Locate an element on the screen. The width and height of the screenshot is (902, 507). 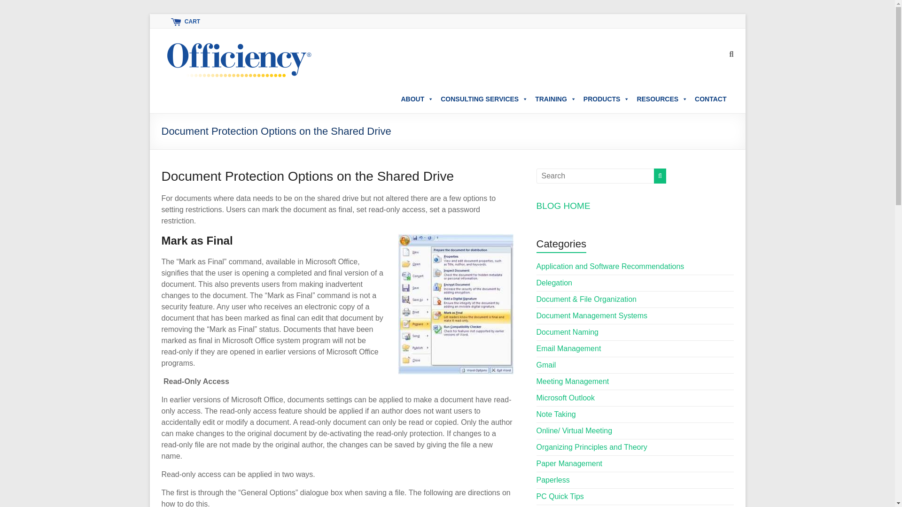
RESOURCES is located at coordinates (662, 99).